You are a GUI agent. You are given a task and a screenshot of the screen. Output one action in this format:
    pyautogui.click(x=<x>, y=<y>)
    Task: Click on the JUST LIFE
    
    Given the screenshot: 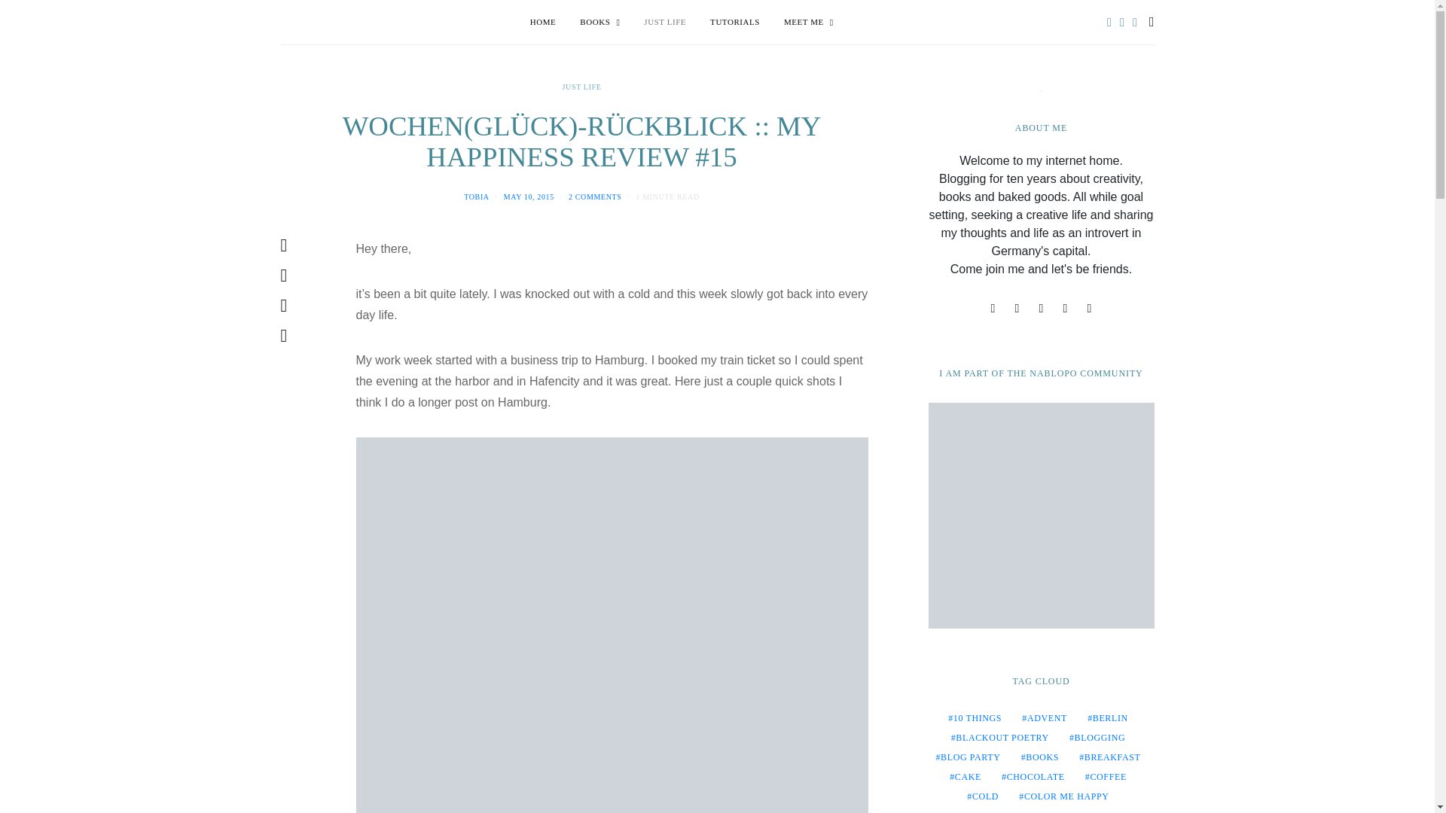 What is the action you would take?
    pyautogui.click(x=581, y=87)
    